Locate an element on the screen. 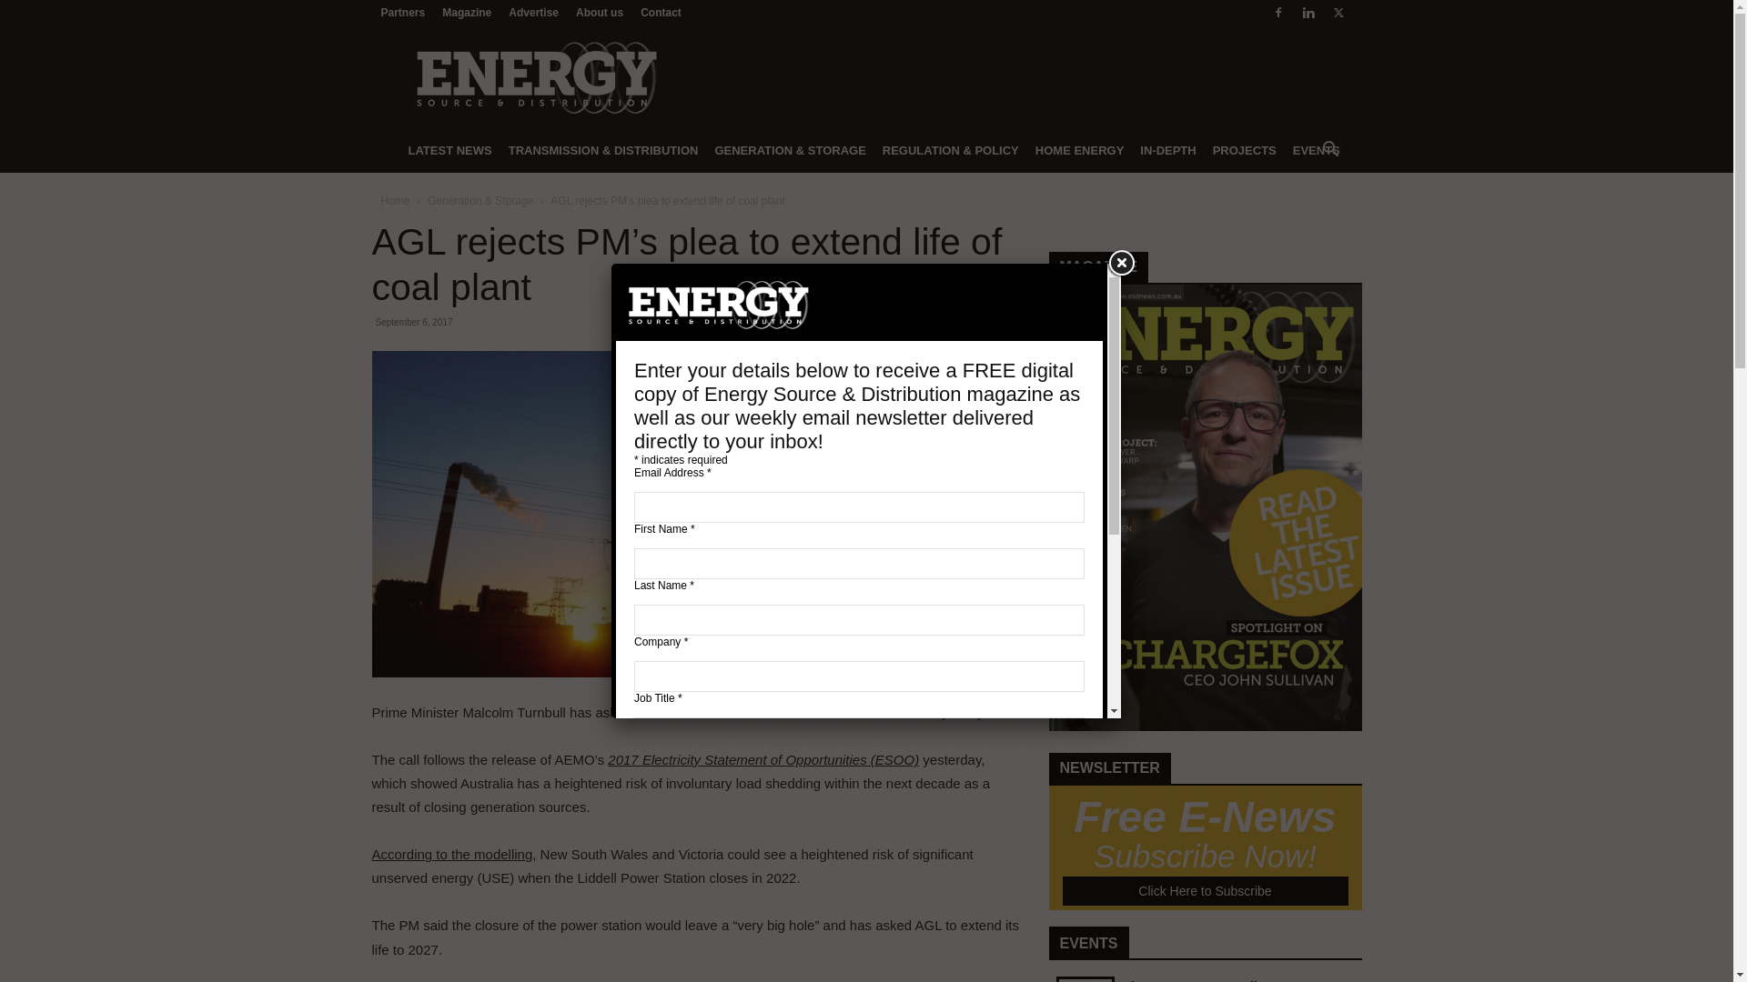 This screenshot has width=1747, height=982. Energy Source & Distribution is located at coordinates (535, 77).